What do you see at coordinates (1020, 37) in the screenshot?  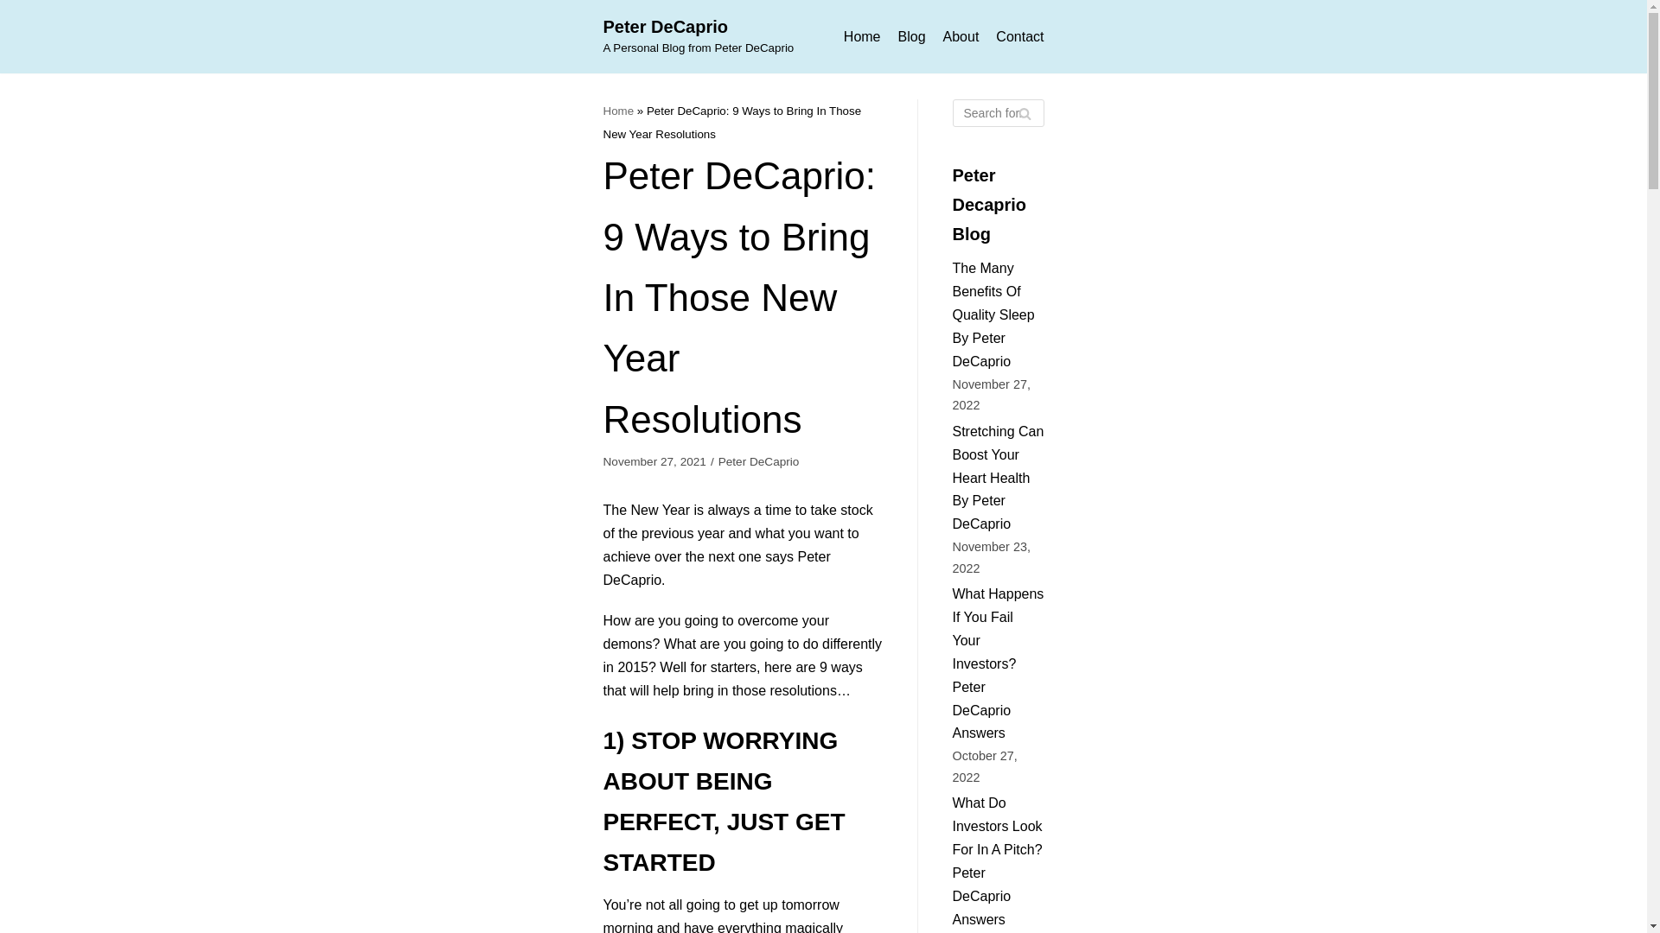 I see `Peter DeCaprio` at bounding box center [1020, 37].